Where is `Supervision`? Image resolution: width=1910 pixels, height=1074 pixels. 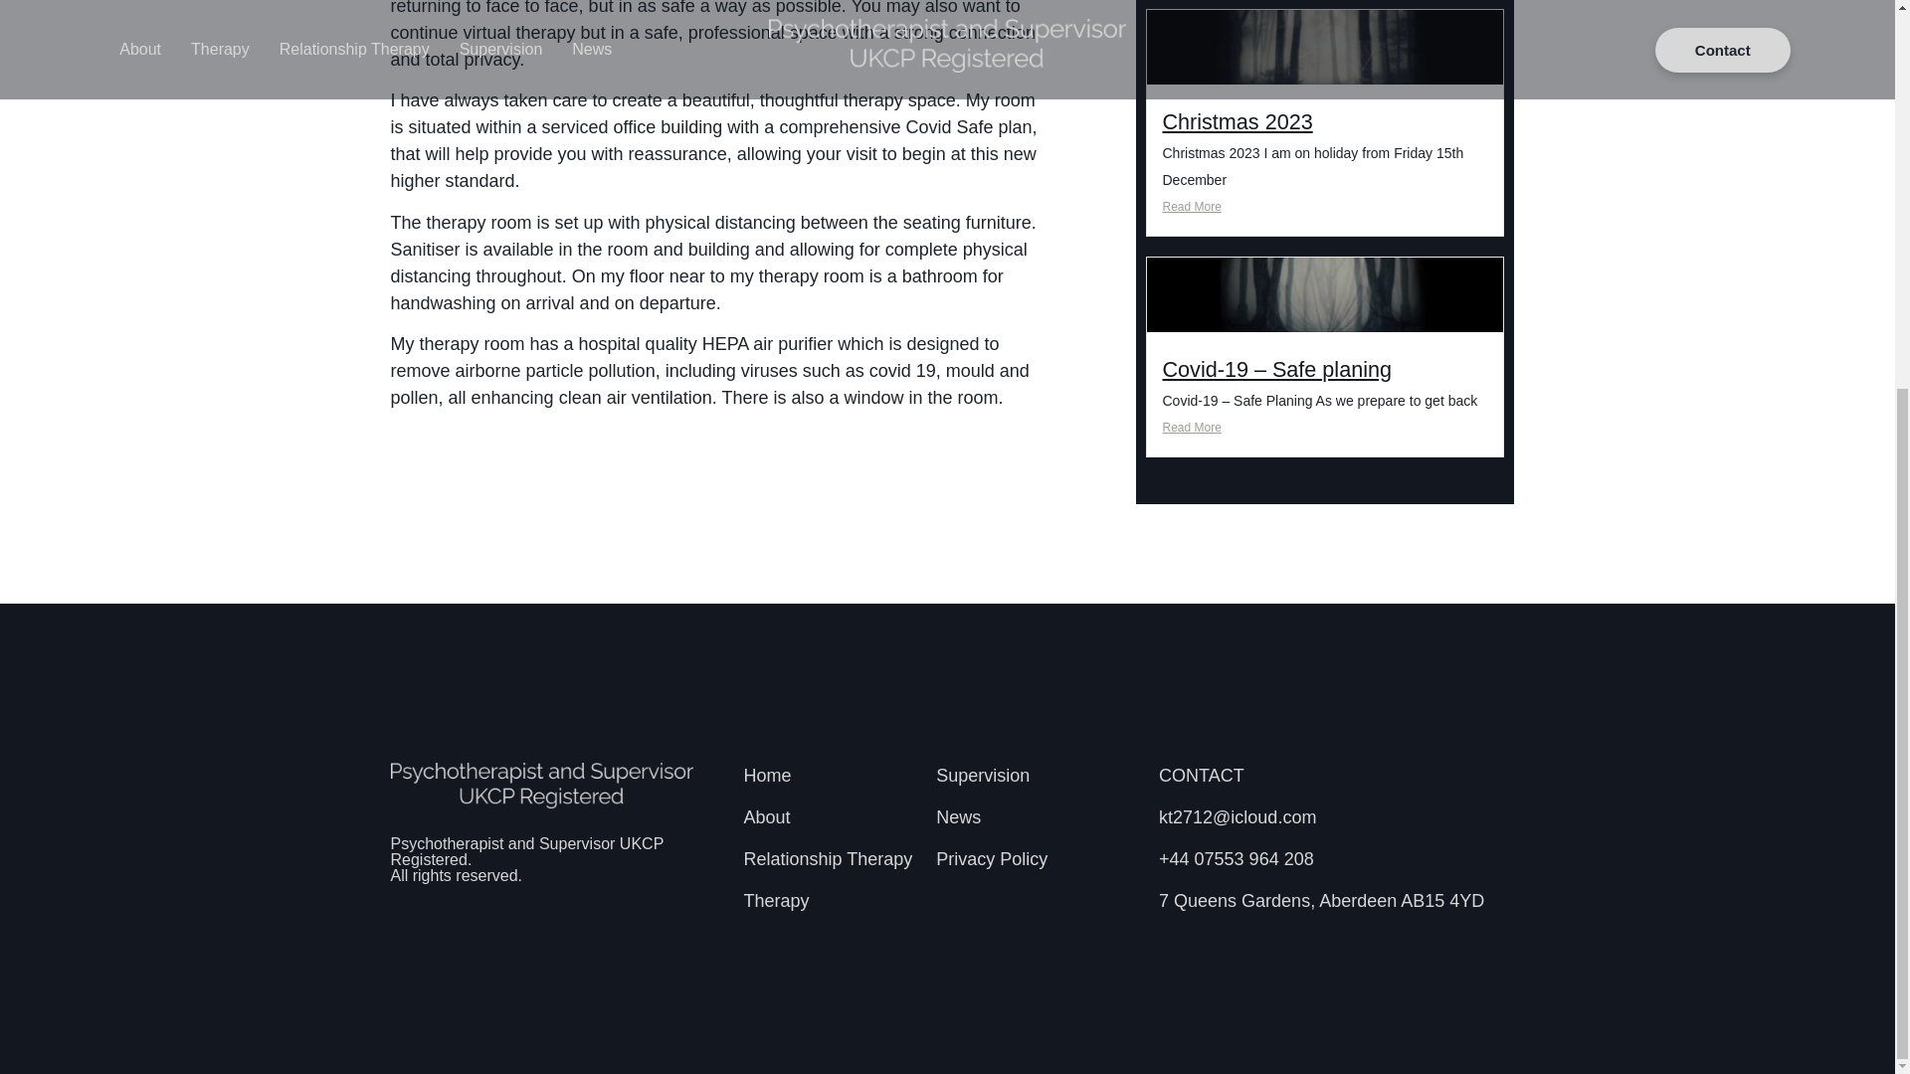
Supervision is located at coordinates (1037, 776).